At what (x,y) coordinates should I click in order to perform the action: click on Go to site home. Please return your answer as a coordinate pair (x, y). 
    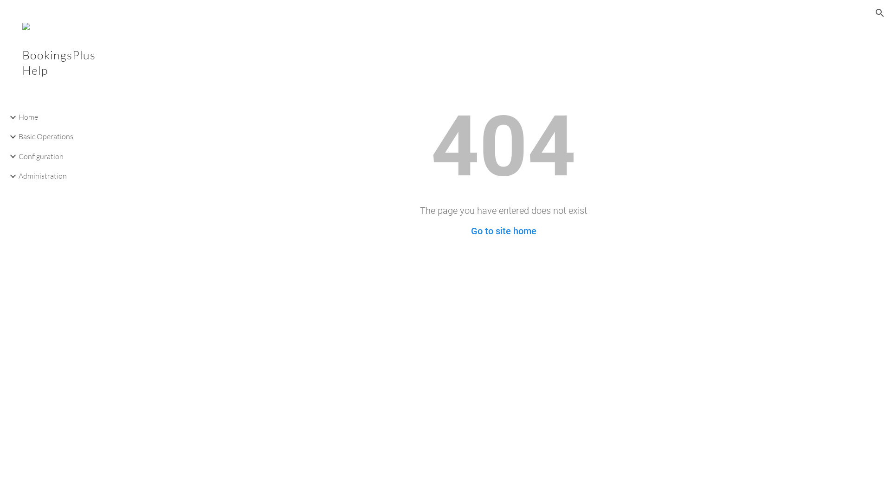
    Looking at the image, I should click on (503, 231).